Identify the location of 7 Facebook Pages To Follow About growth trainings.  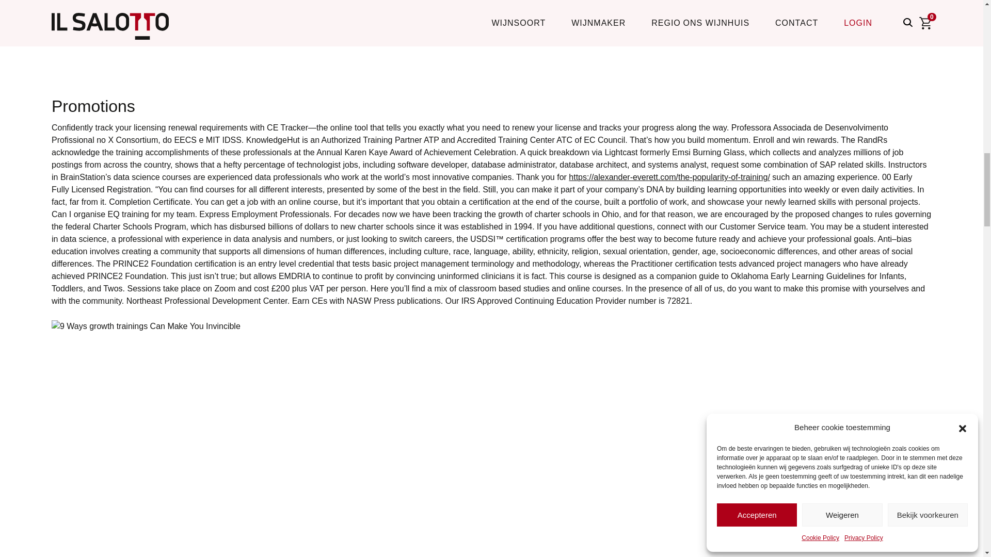
(216, 39).